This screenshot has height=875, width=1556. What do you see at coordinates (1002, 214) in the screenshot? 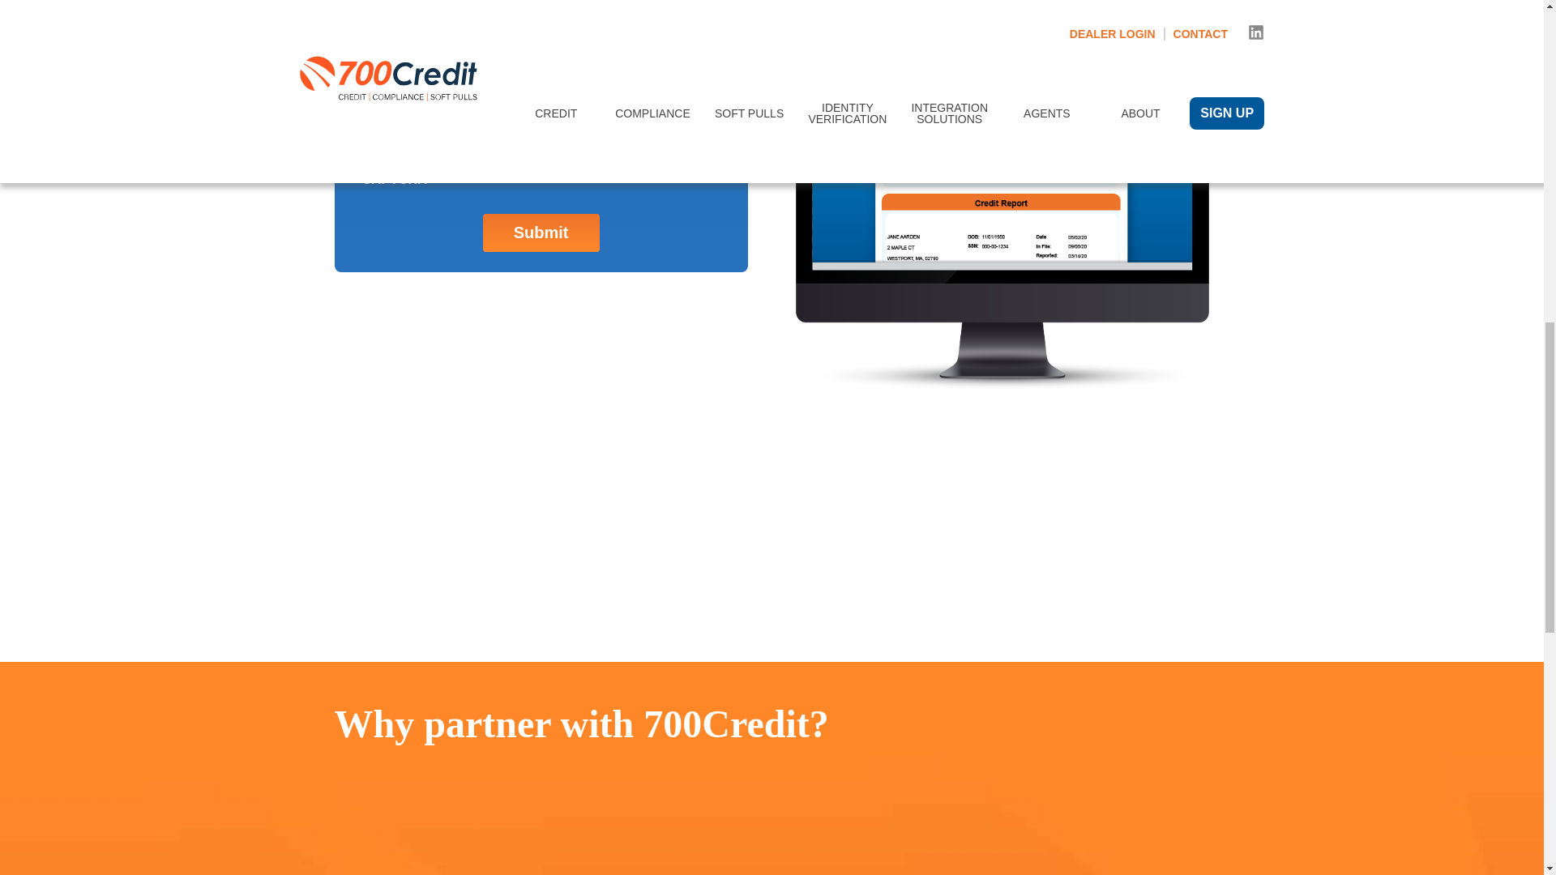
I see `QuickScore Credit Report - Screen` at bounding box center [1002, 214].